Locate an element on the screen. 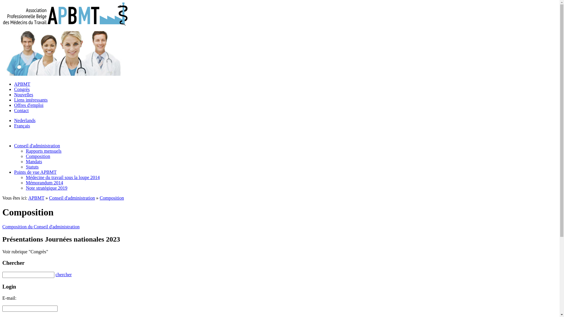  Offres d'emploi is located at coordinates (29, 105).